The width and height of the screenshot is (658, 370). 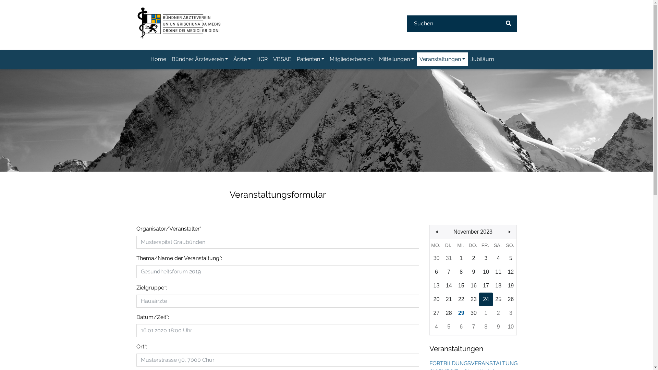 I want to click on 3, so click(x=511, y=313).